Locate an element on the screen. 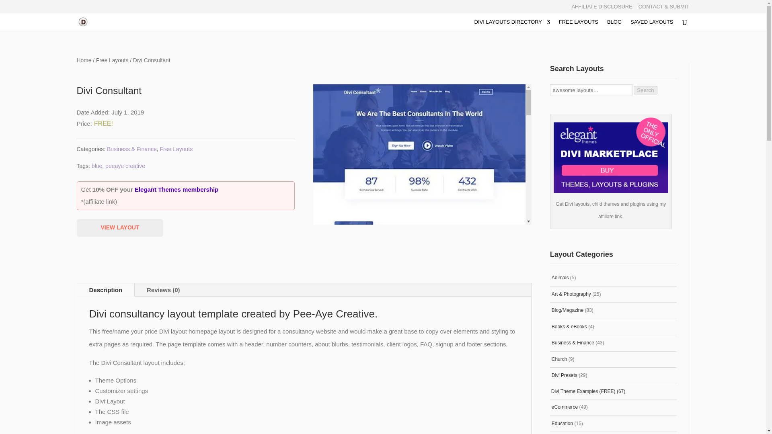  AFFILIATE DISCLOSURE is located at coordinates (602, 8).